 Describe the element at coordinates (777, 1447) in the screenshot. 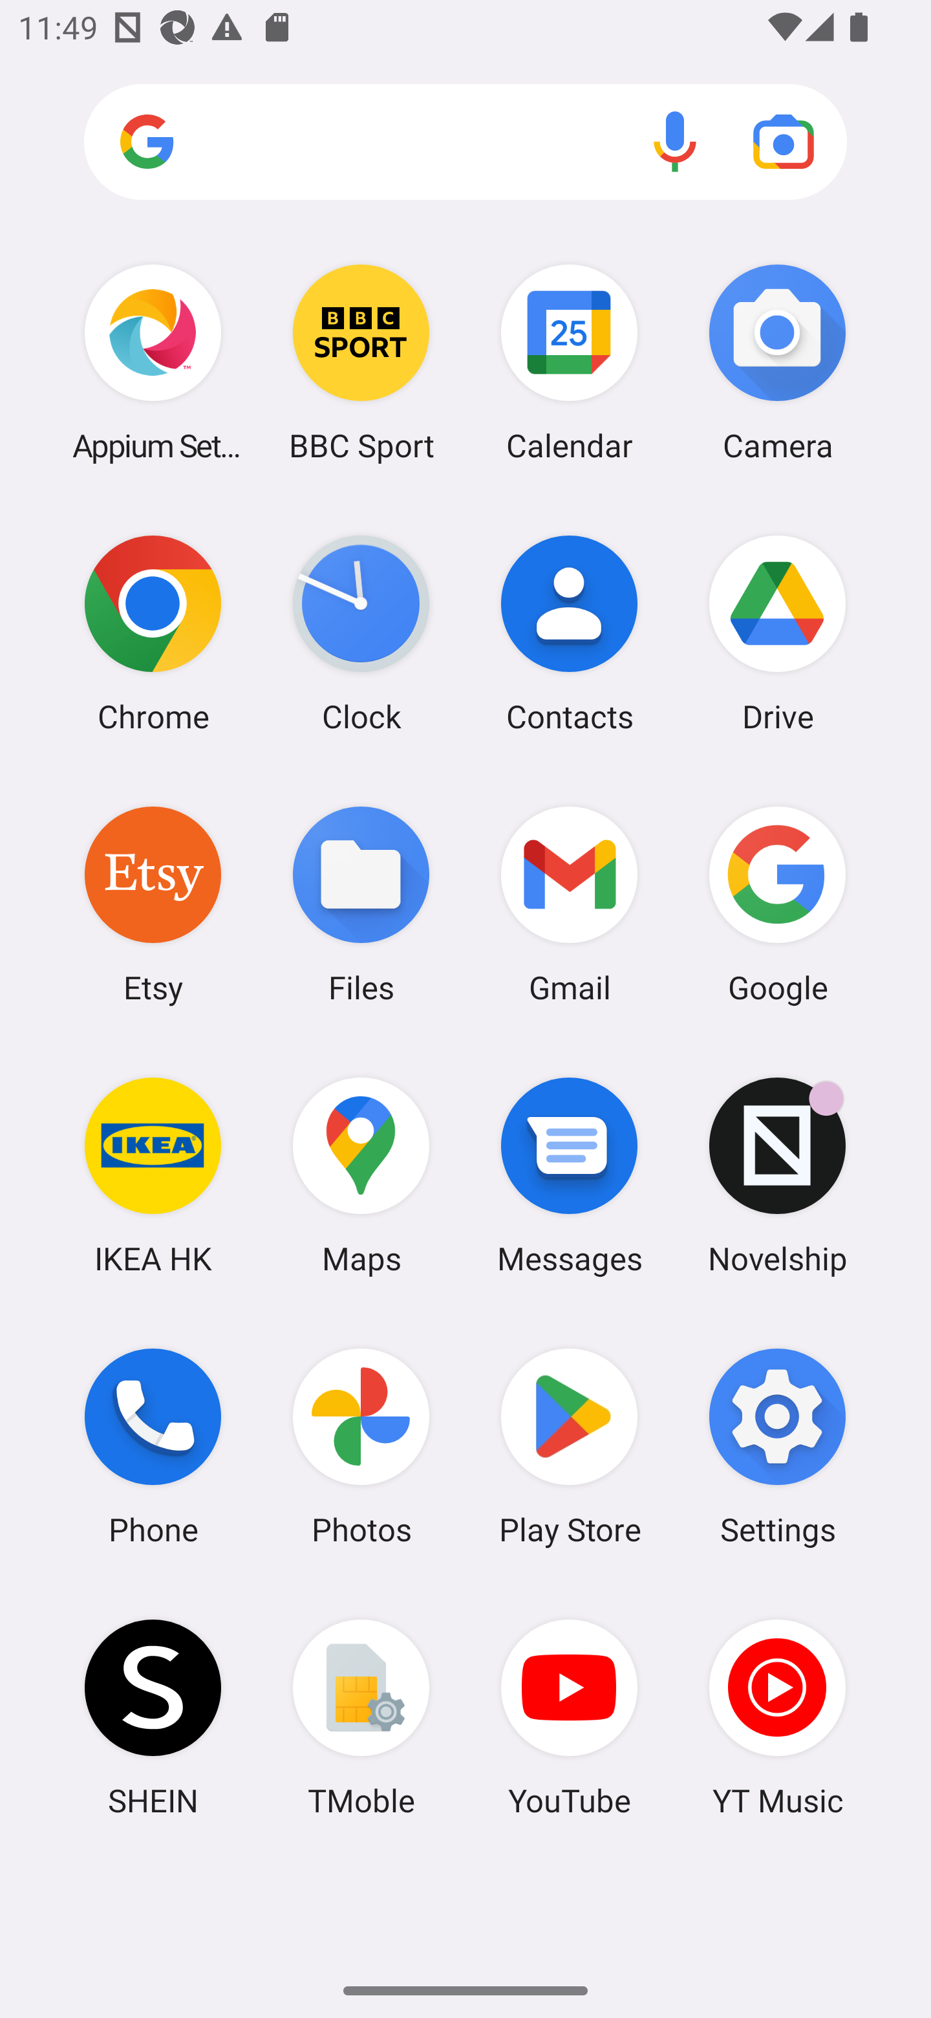

I see `Settings` at that location.